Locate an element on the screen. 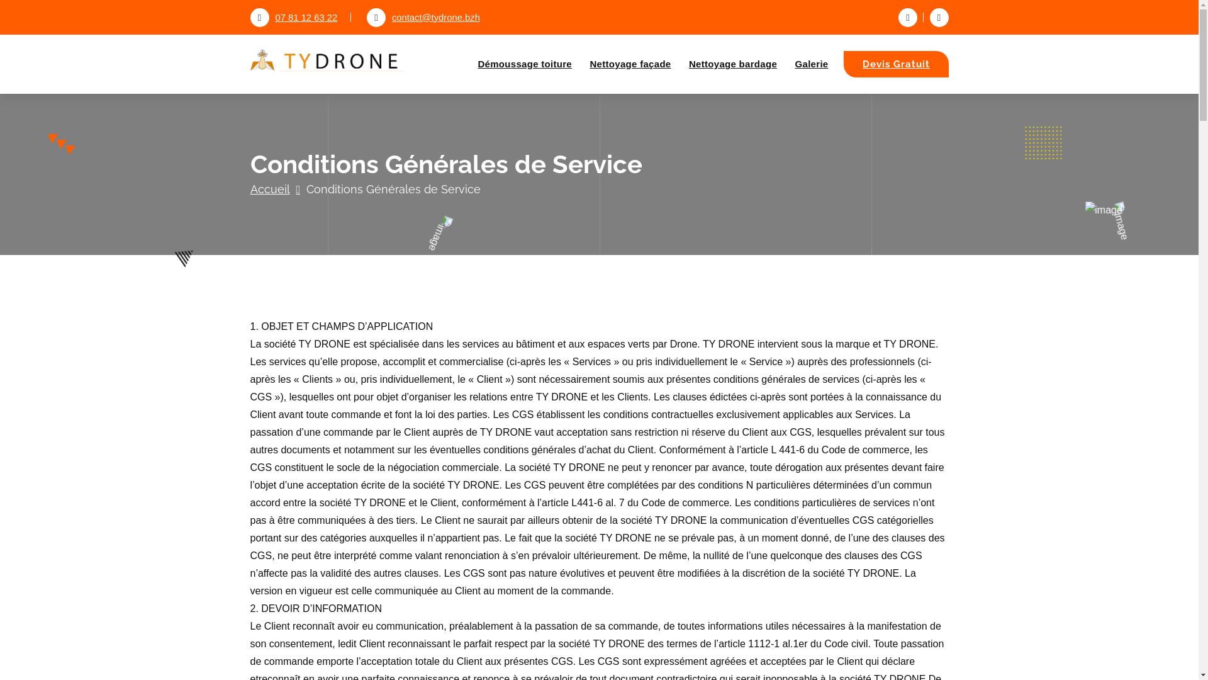 Image resolution: width=1208 pixels, height=680 pixels. Nettoyage bardage is located at coordinates (733, 64).